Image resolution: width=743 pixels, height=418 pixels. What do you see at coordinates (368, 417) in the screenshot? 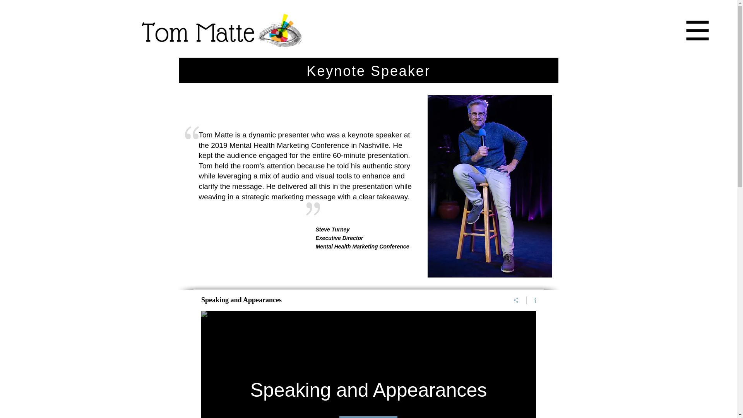
I see `Play Video` at bounding box center [368, 417].